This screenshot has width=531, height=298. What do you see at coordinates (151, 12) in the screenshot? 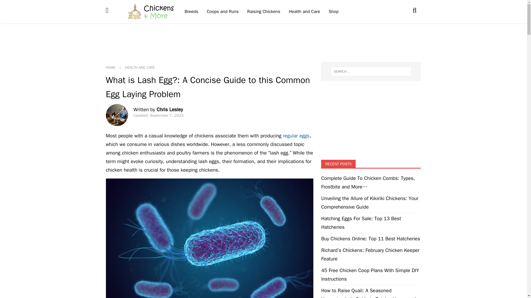
I see `Chickens And More` at bounding box center [151, 12].